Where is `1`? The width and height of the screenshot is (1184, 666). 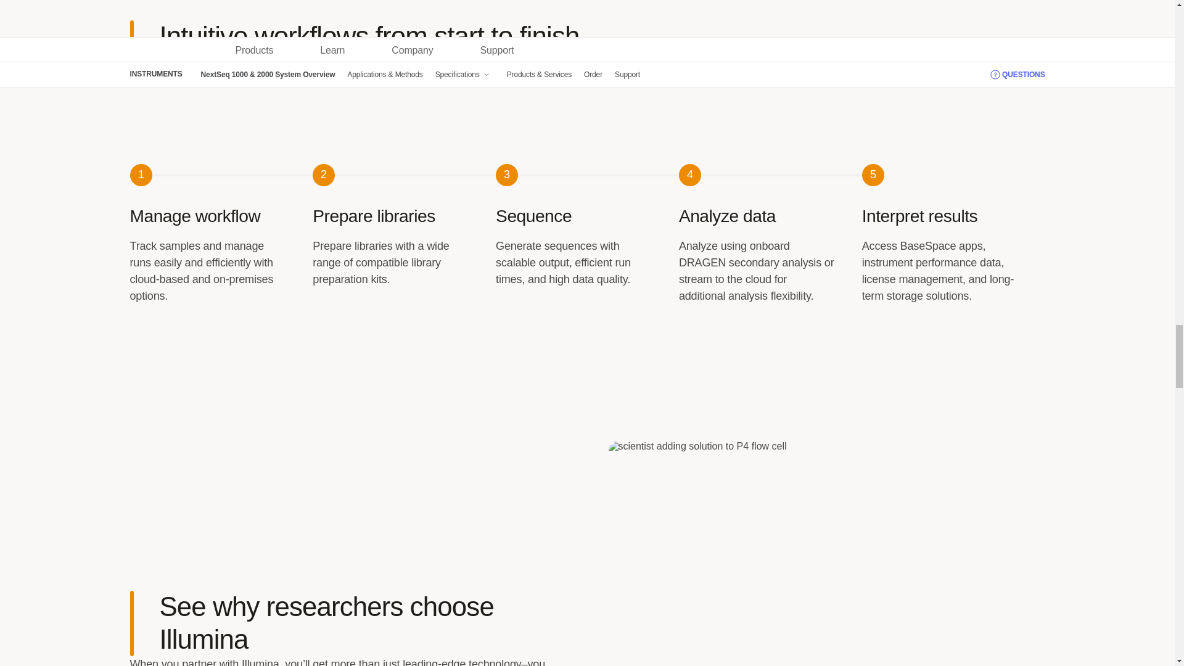 1 is located at coordinates (221, 176).